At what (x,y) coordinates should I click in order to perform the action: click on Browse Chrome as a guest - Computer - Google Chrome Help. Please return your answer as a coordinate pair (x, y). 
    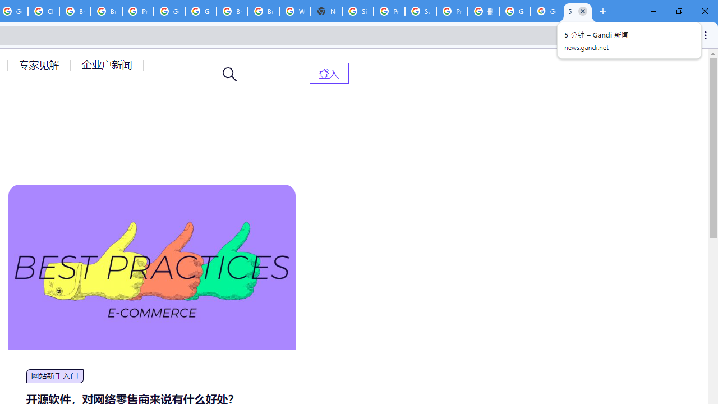
    Looking at the image, I should click on (232, 11).